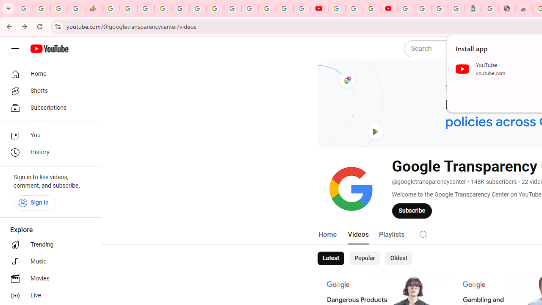  Describe the element at coordinates (330, 258) in the screenshot. I see `Latest` at that location.